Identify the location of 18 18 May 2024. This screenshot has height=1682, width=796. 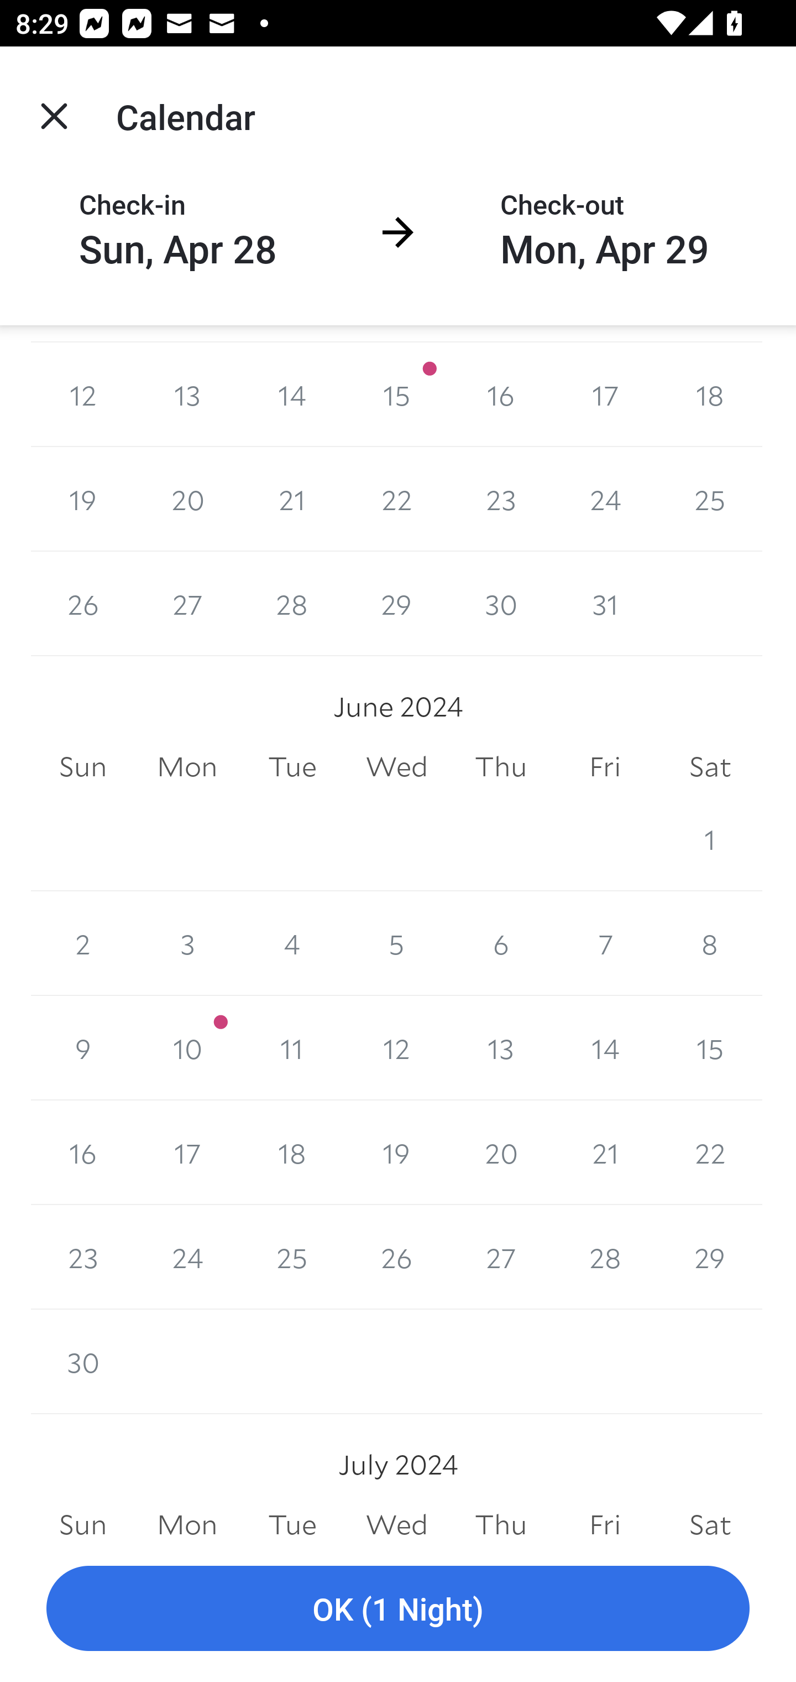
(710, 395).